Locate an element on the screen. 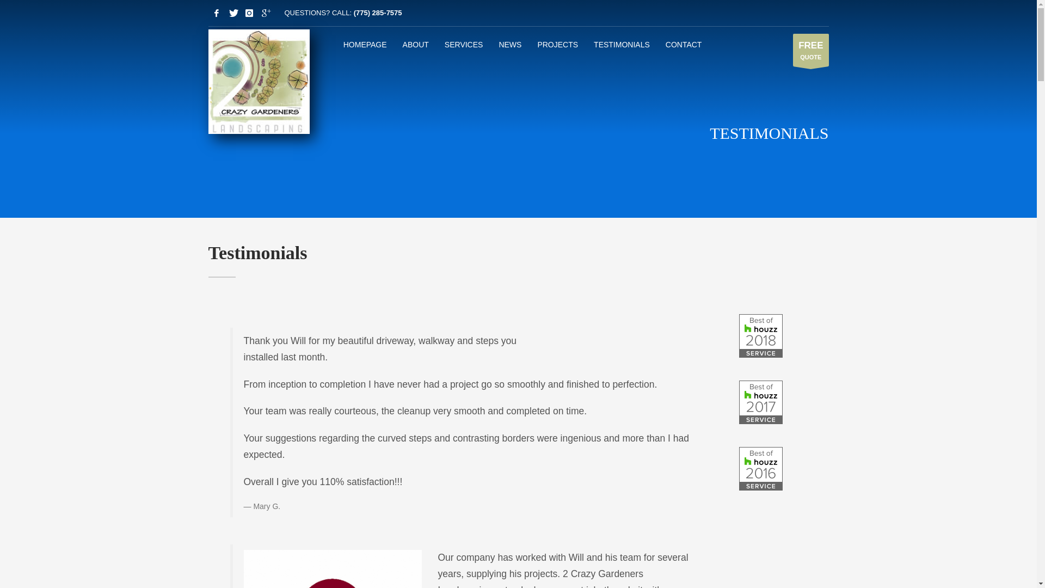  FREE
QUOTE is located at coordinates (811, 50).